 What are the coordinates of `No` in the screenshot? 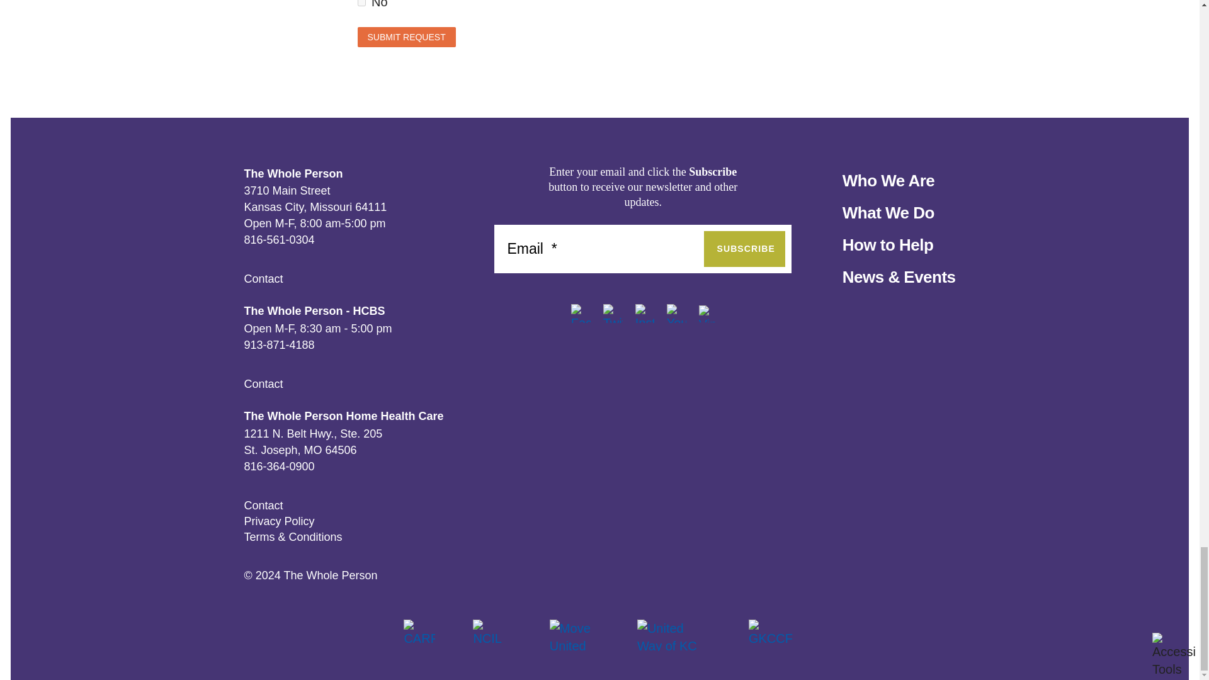 It's located at (361, 3).